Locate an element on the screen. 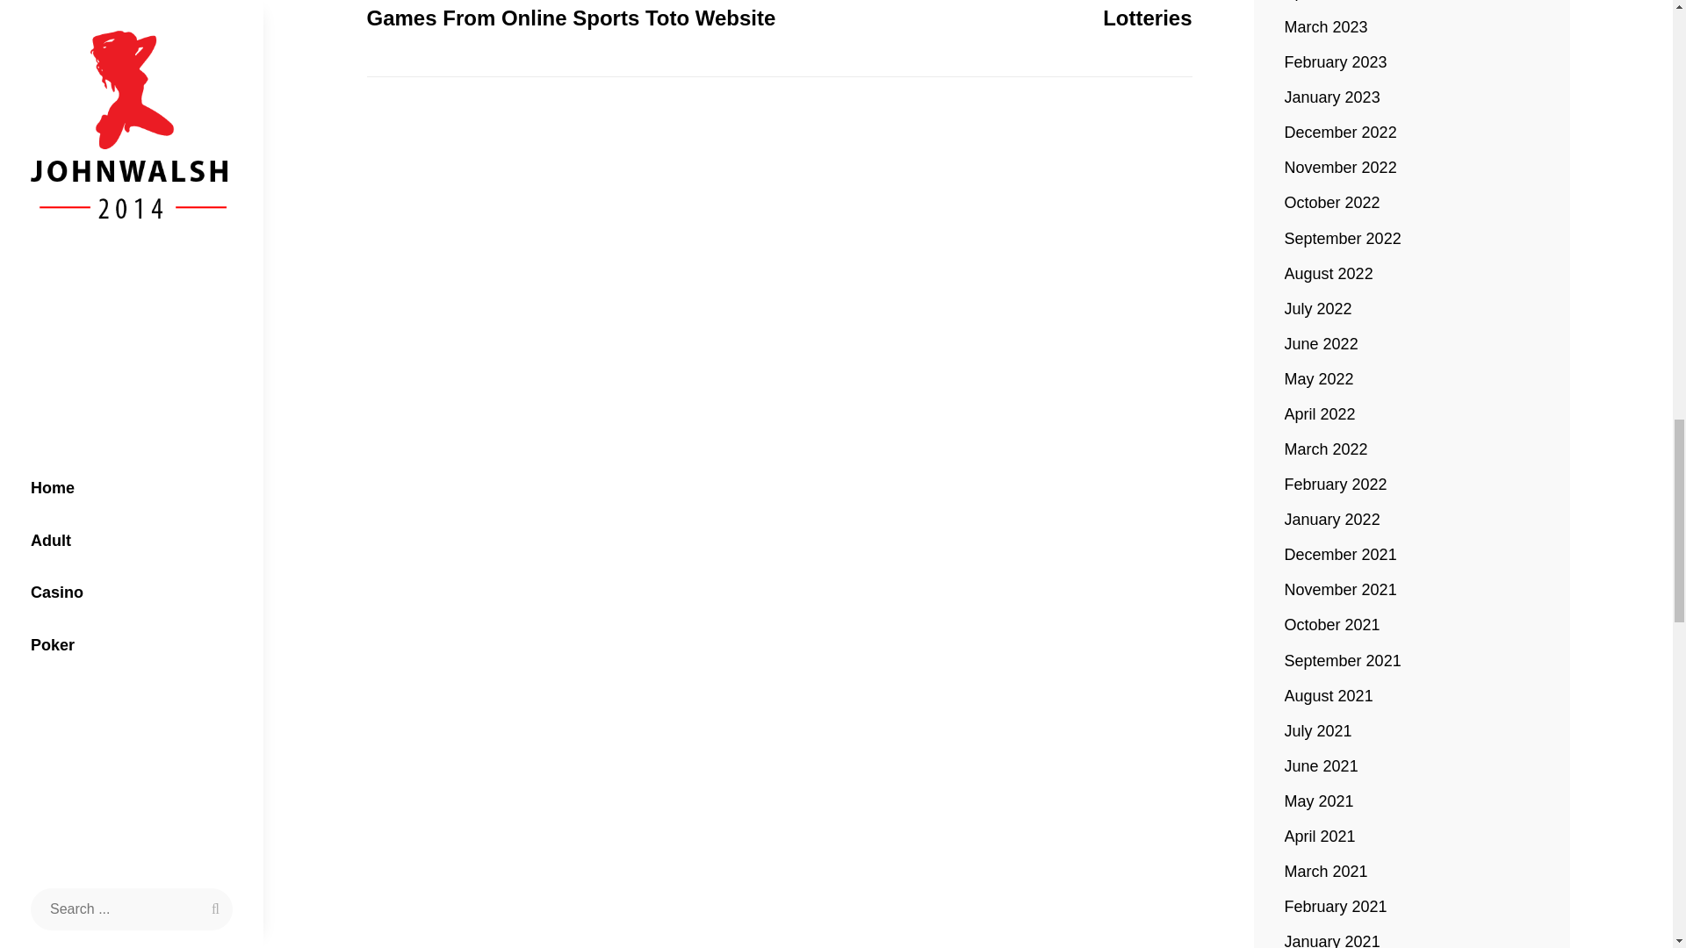 Image resolution: width=1686 pixels, height=948 pixels. February 2023 is located at coordinates (1337, 62).